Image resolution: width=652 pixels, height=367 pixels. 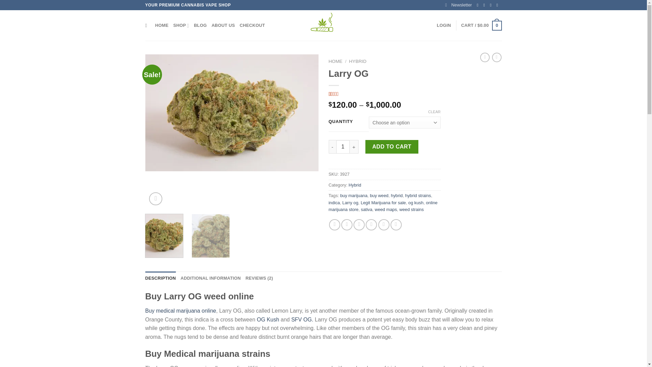 What do you see at coordinates (253, 25) in the screenshot?
I see `CHECKOUT` at bounding box center [253, 25].